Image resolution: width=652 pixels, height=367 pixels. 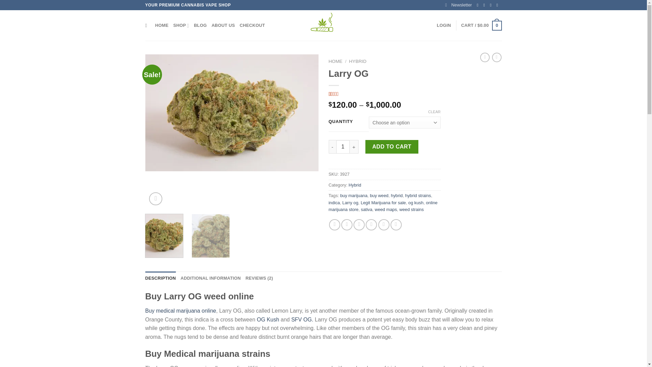 What do you see at coordinates (253, 25) in the screenshot?
I see `CHECKOUT` at bounding box center [253, 25].